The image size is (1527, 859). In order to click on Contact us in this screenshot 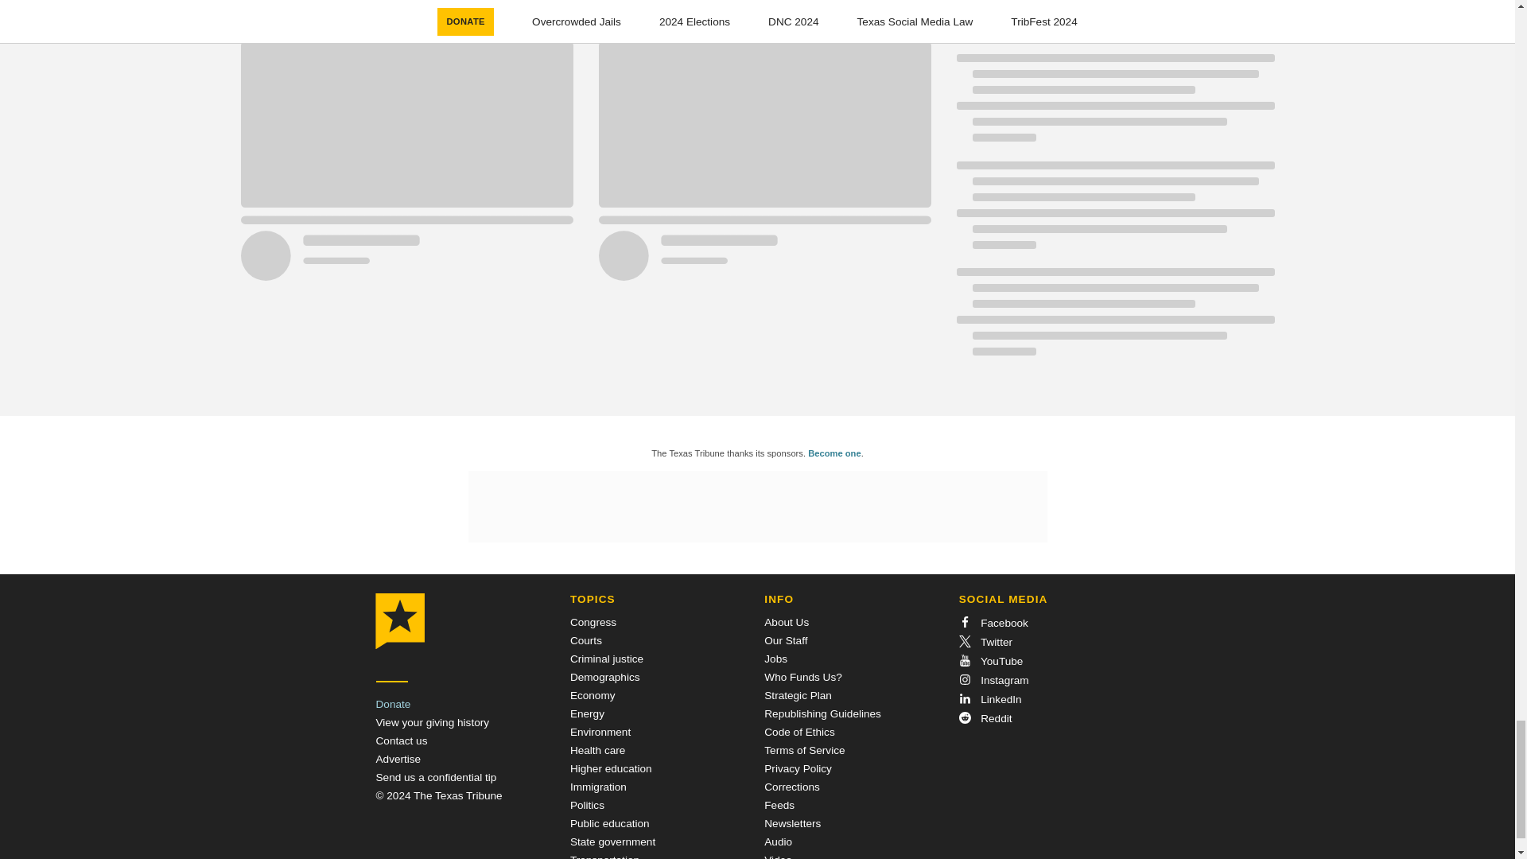, I will do `click(401, 740)`.